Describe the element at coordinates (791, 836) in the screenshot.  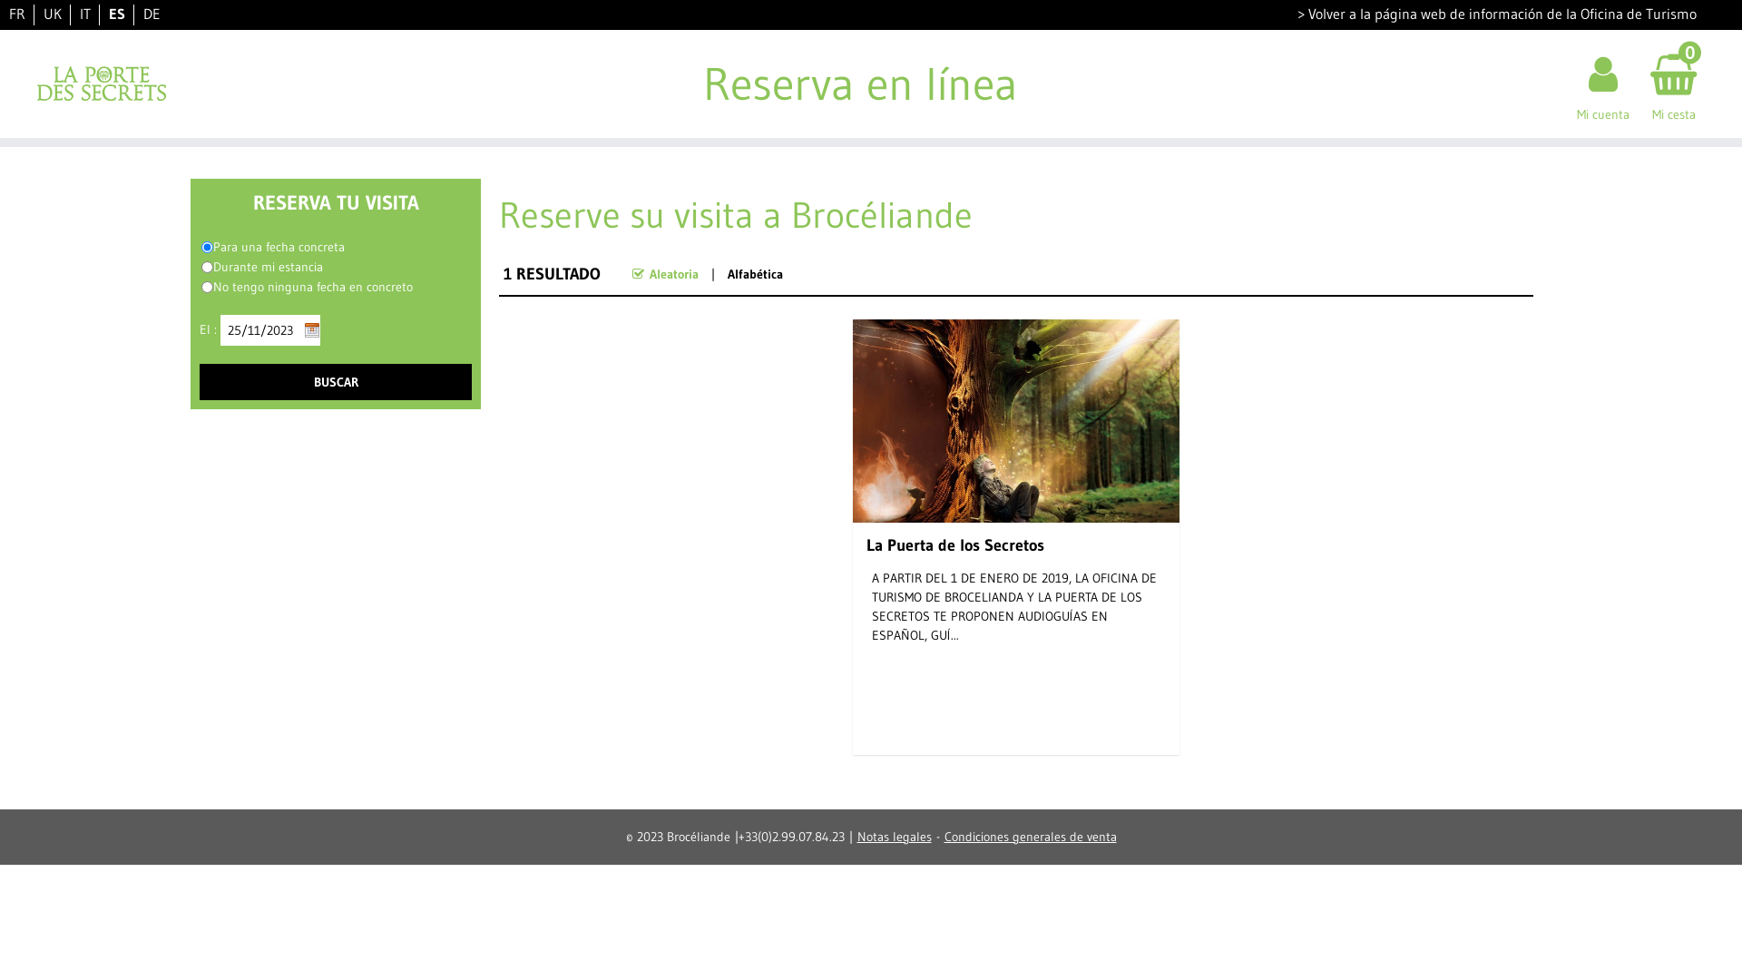
I see `+33(0)2.99.07.84.23` at that location.